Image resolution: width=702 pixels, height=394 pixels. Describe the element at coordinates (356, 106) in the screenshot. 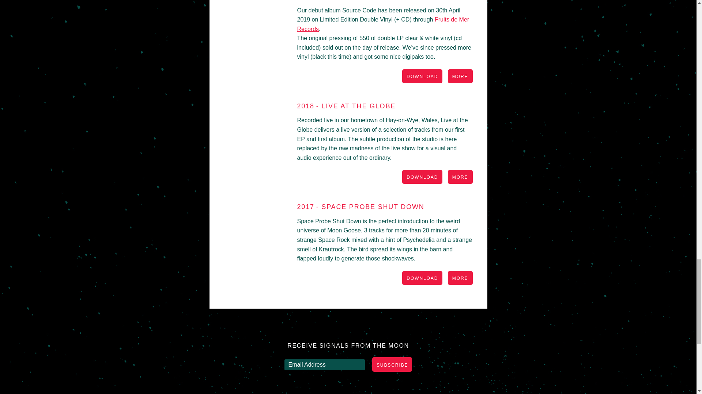

I see `- LIVE AT THE GLOBE` at that location.